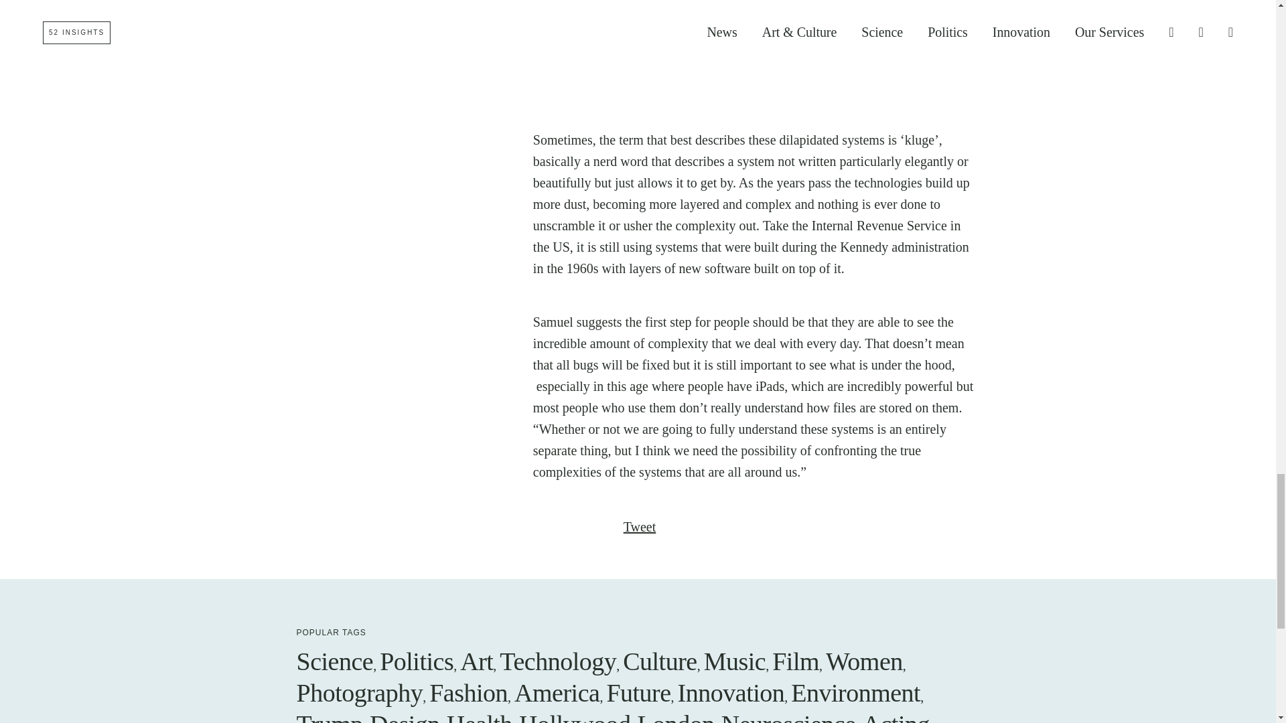  What do you see at coordinates (864, 661) in the screenshot?
I see `Women` at bounding box center [864, 661].